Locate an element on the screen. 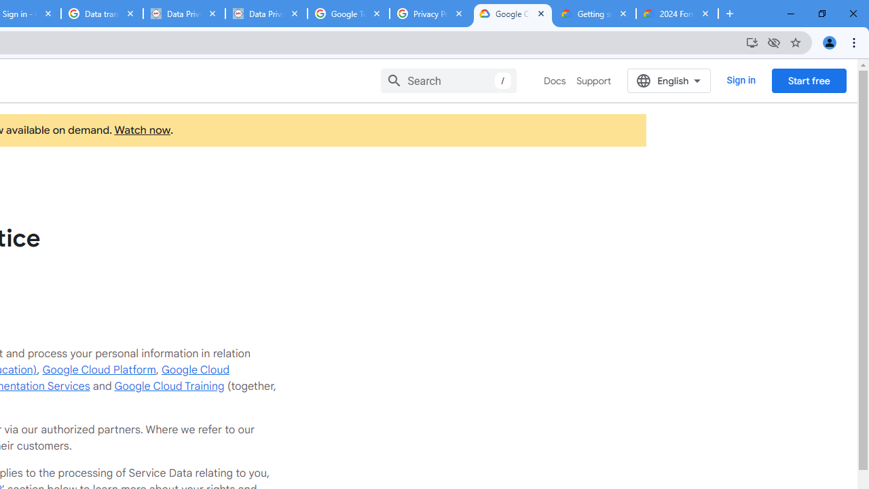  Google Cloud Training is located at coordinates (169, 386).